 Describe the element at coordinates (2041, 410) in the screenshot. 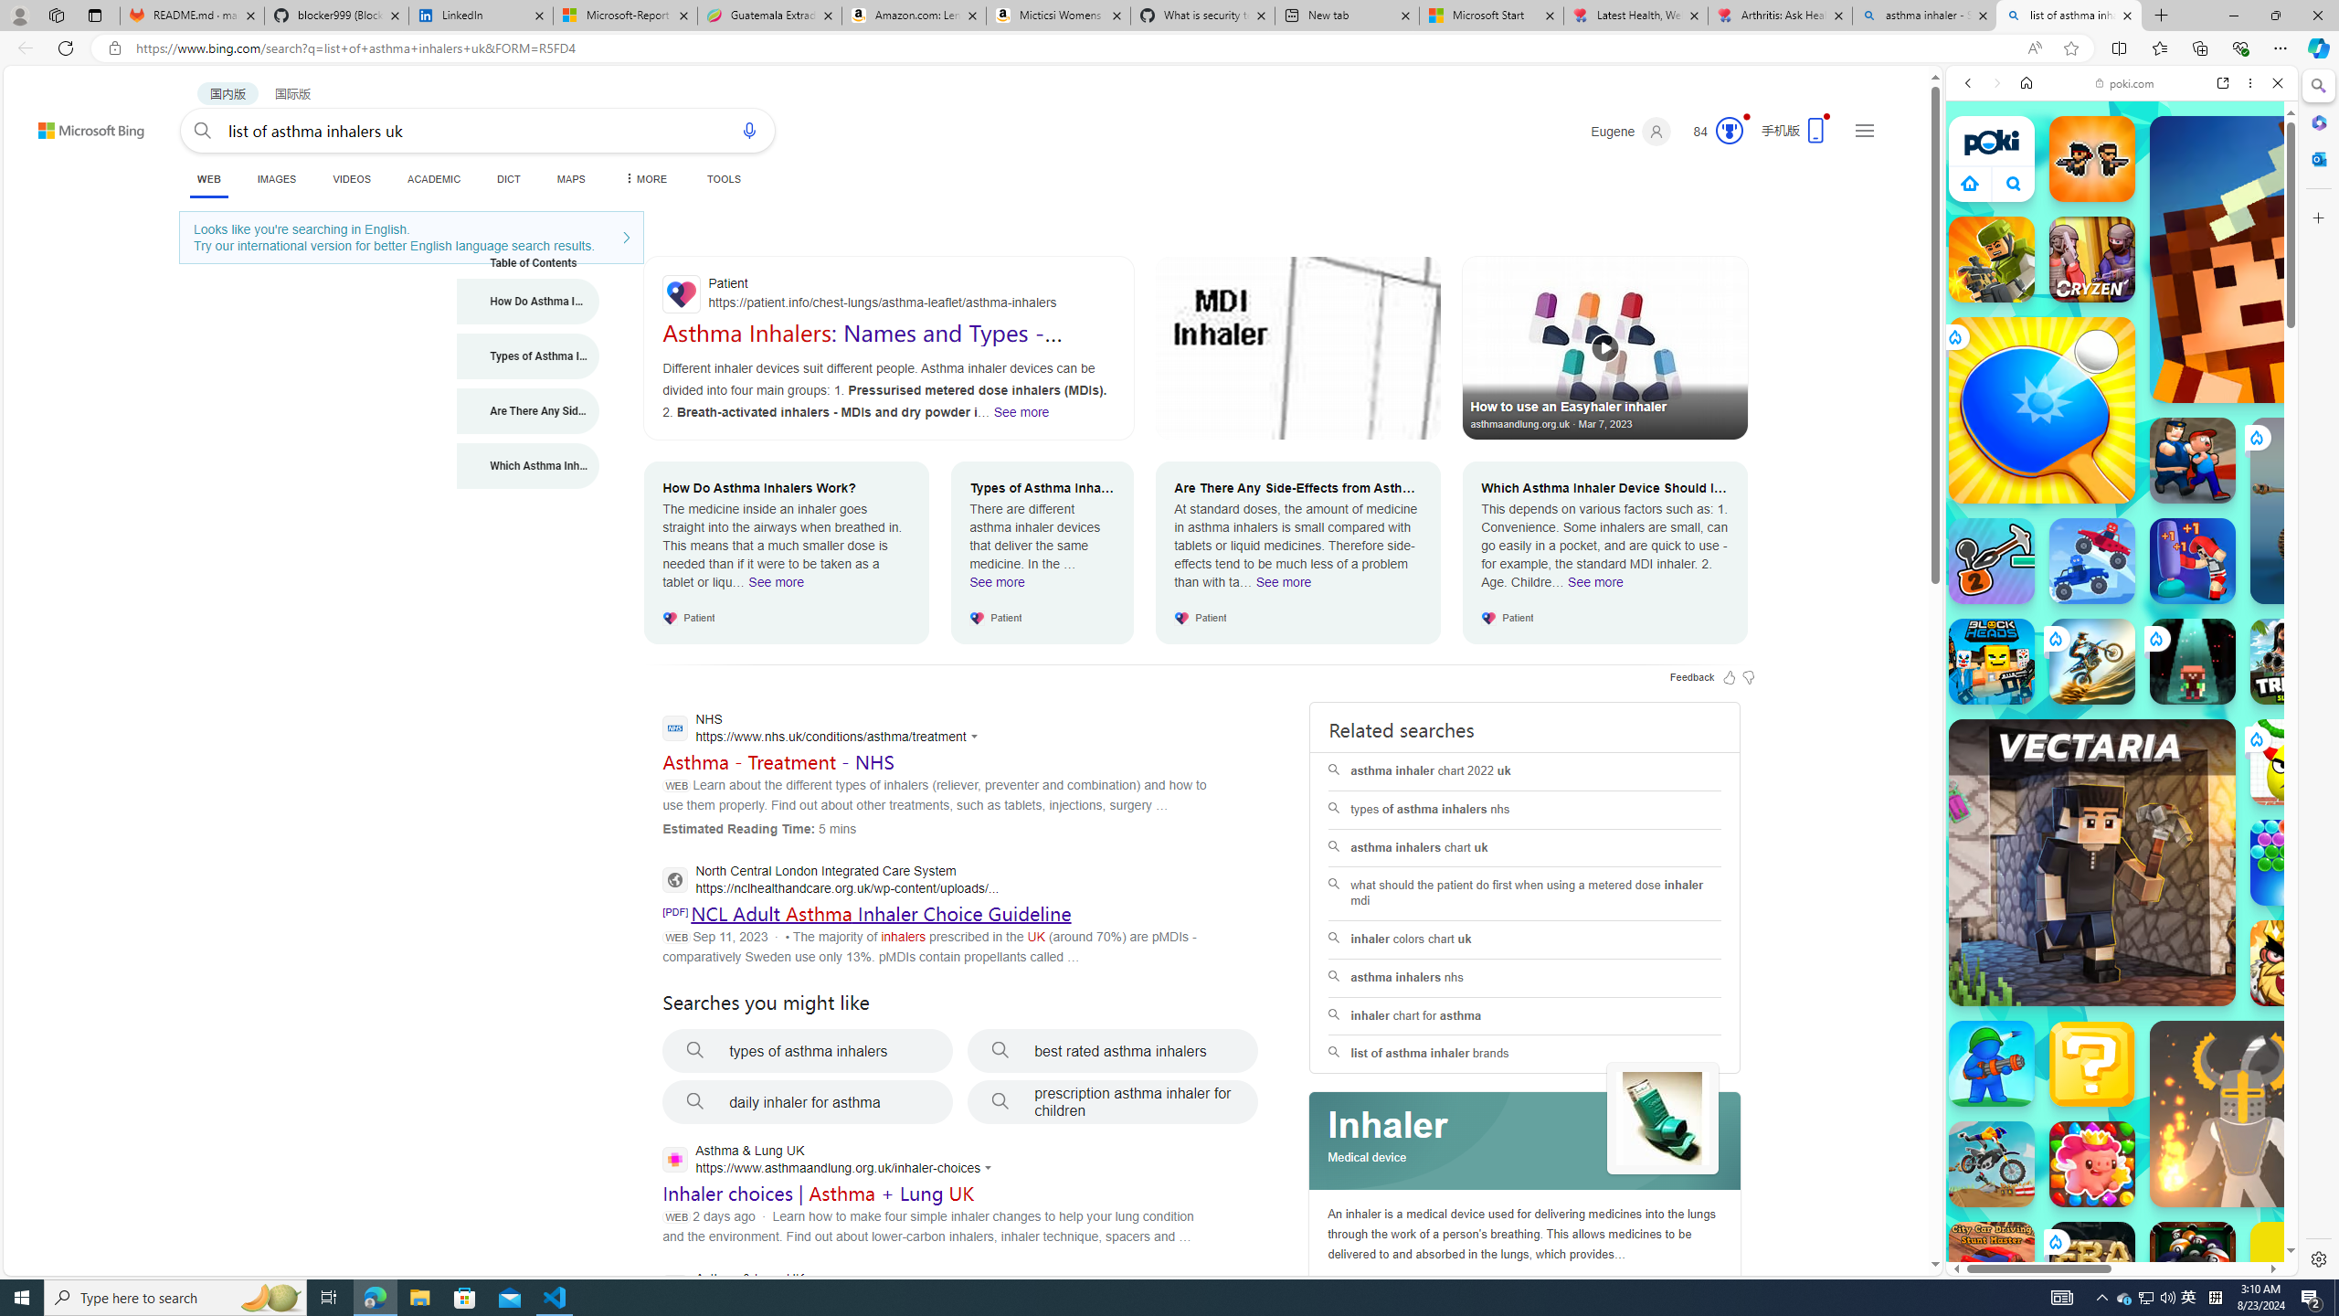

I see `Ping Pong Go!` at that location.